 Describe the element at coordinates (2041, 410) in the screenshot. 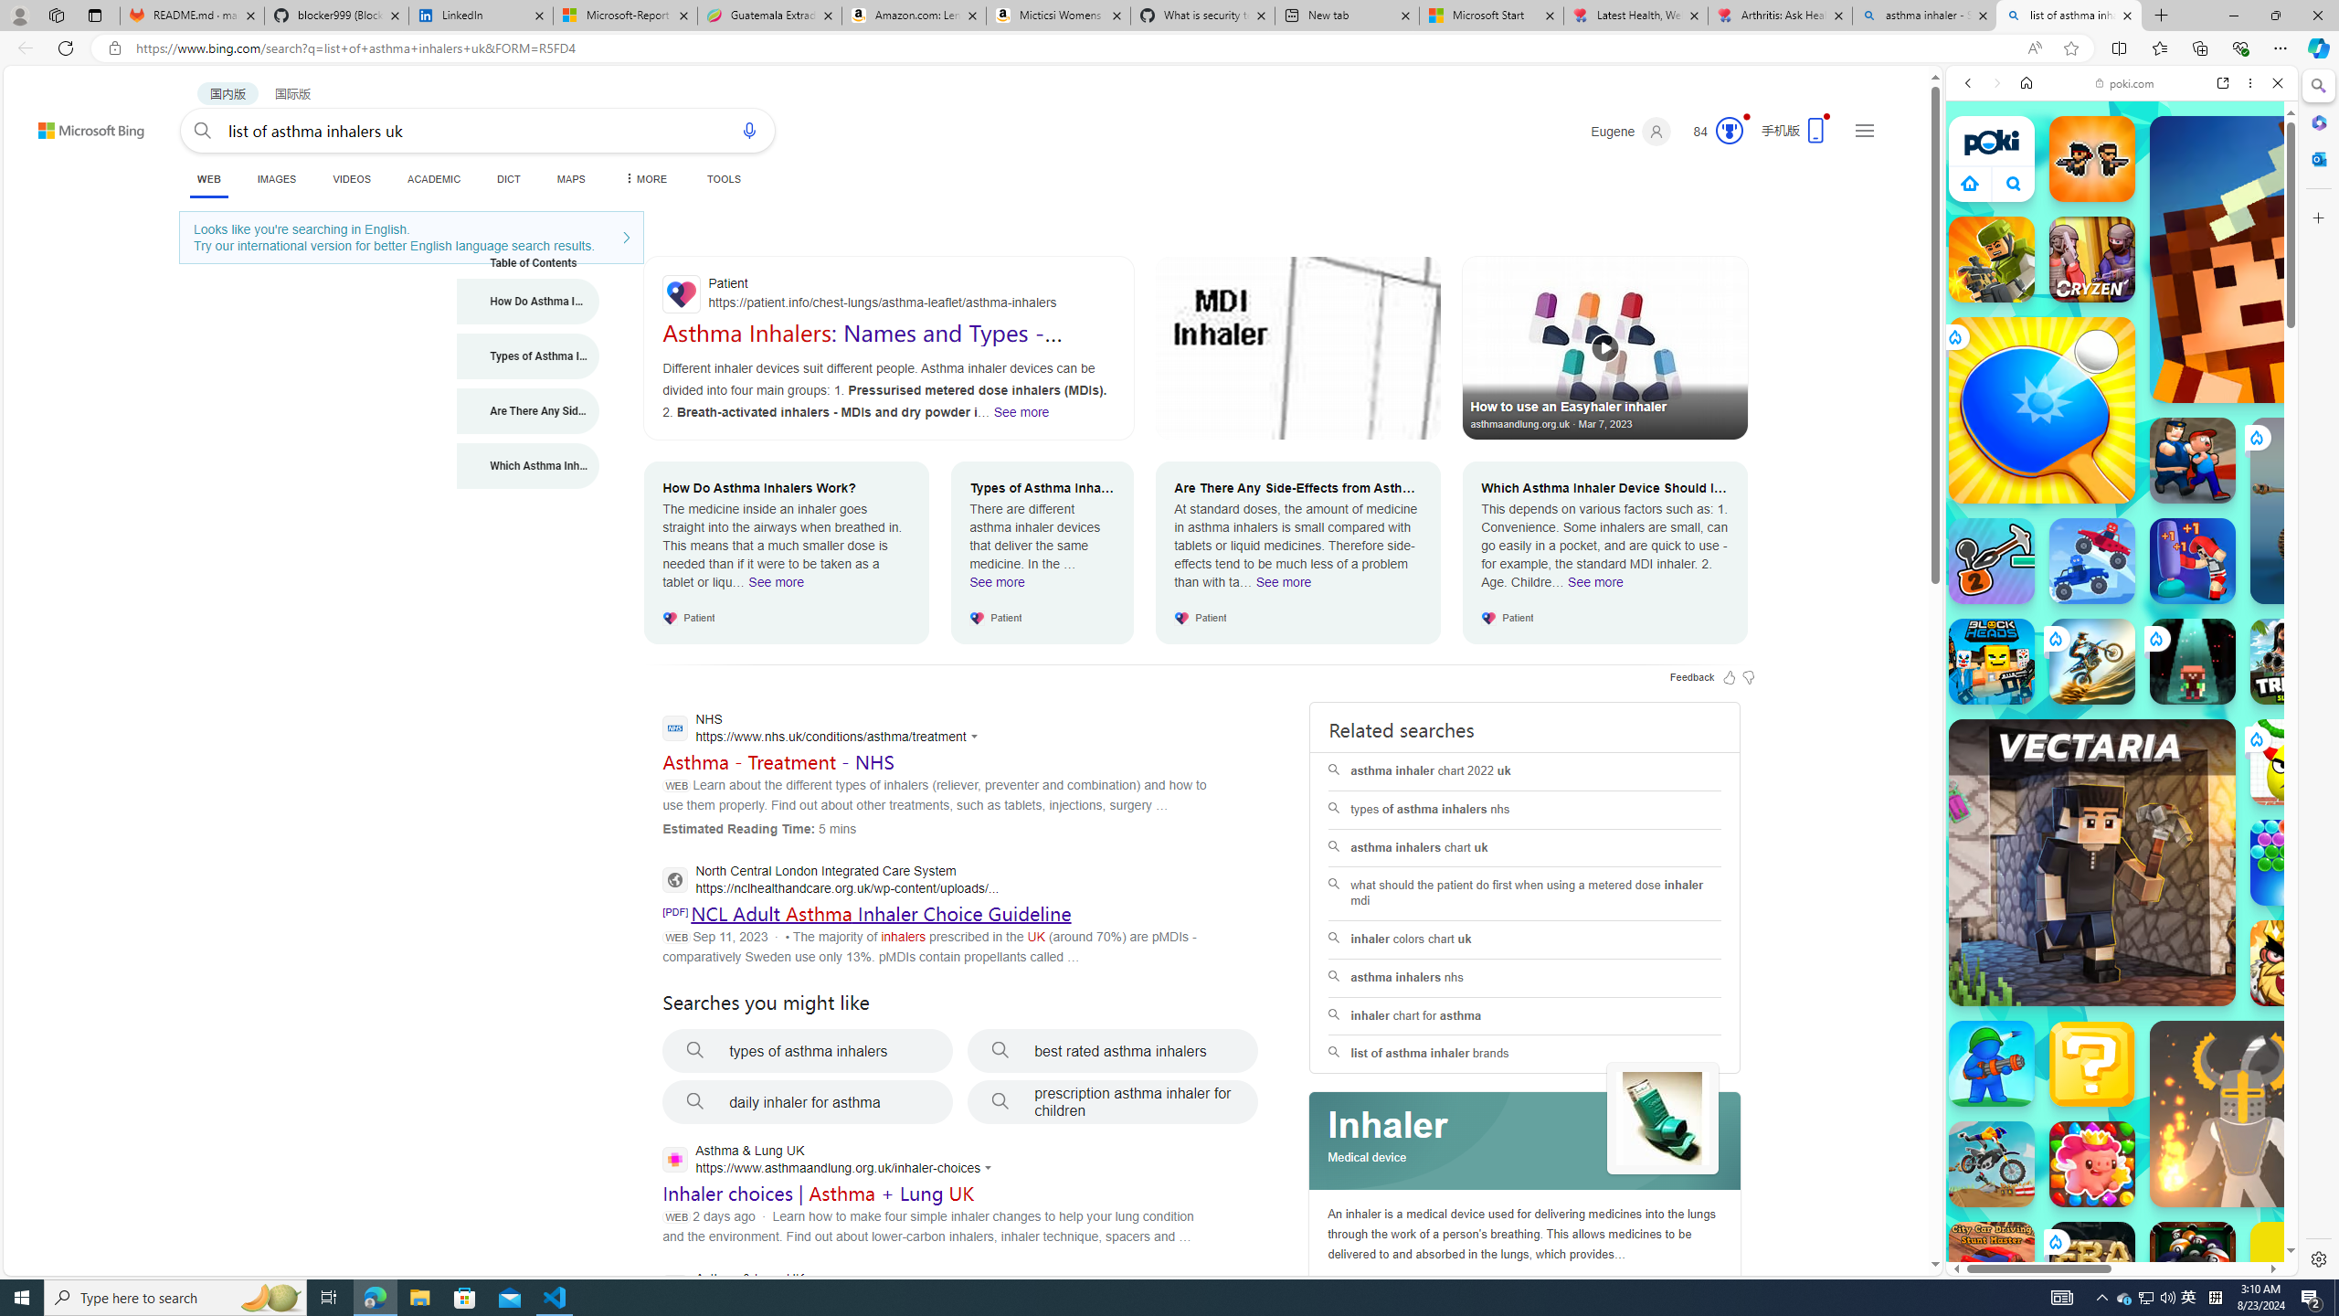

I see `Ping Pong Go!` at that location.